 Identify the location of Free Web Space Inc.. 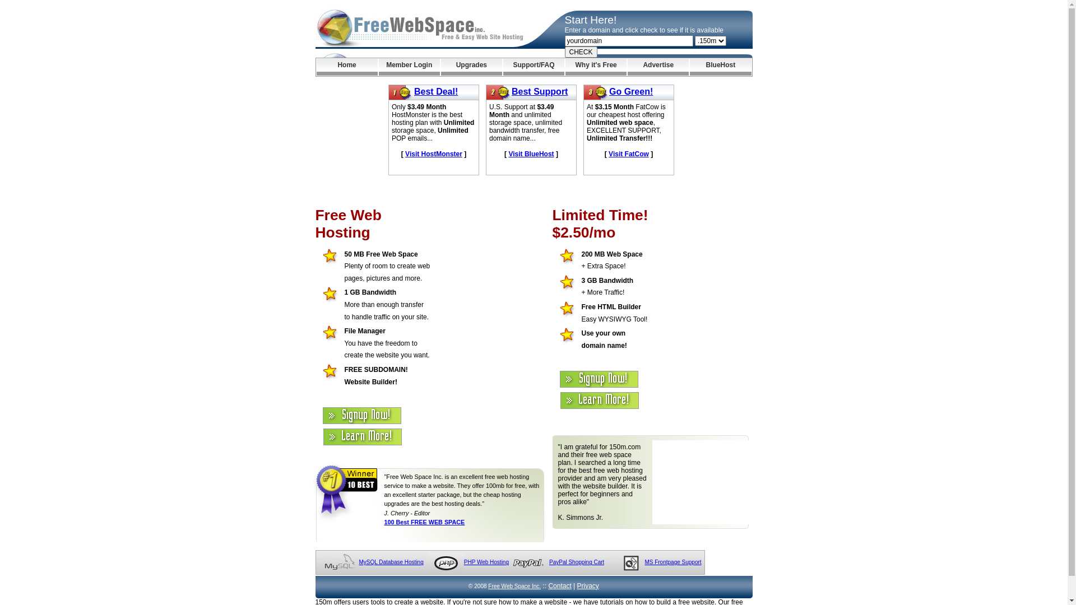
(514, 586).